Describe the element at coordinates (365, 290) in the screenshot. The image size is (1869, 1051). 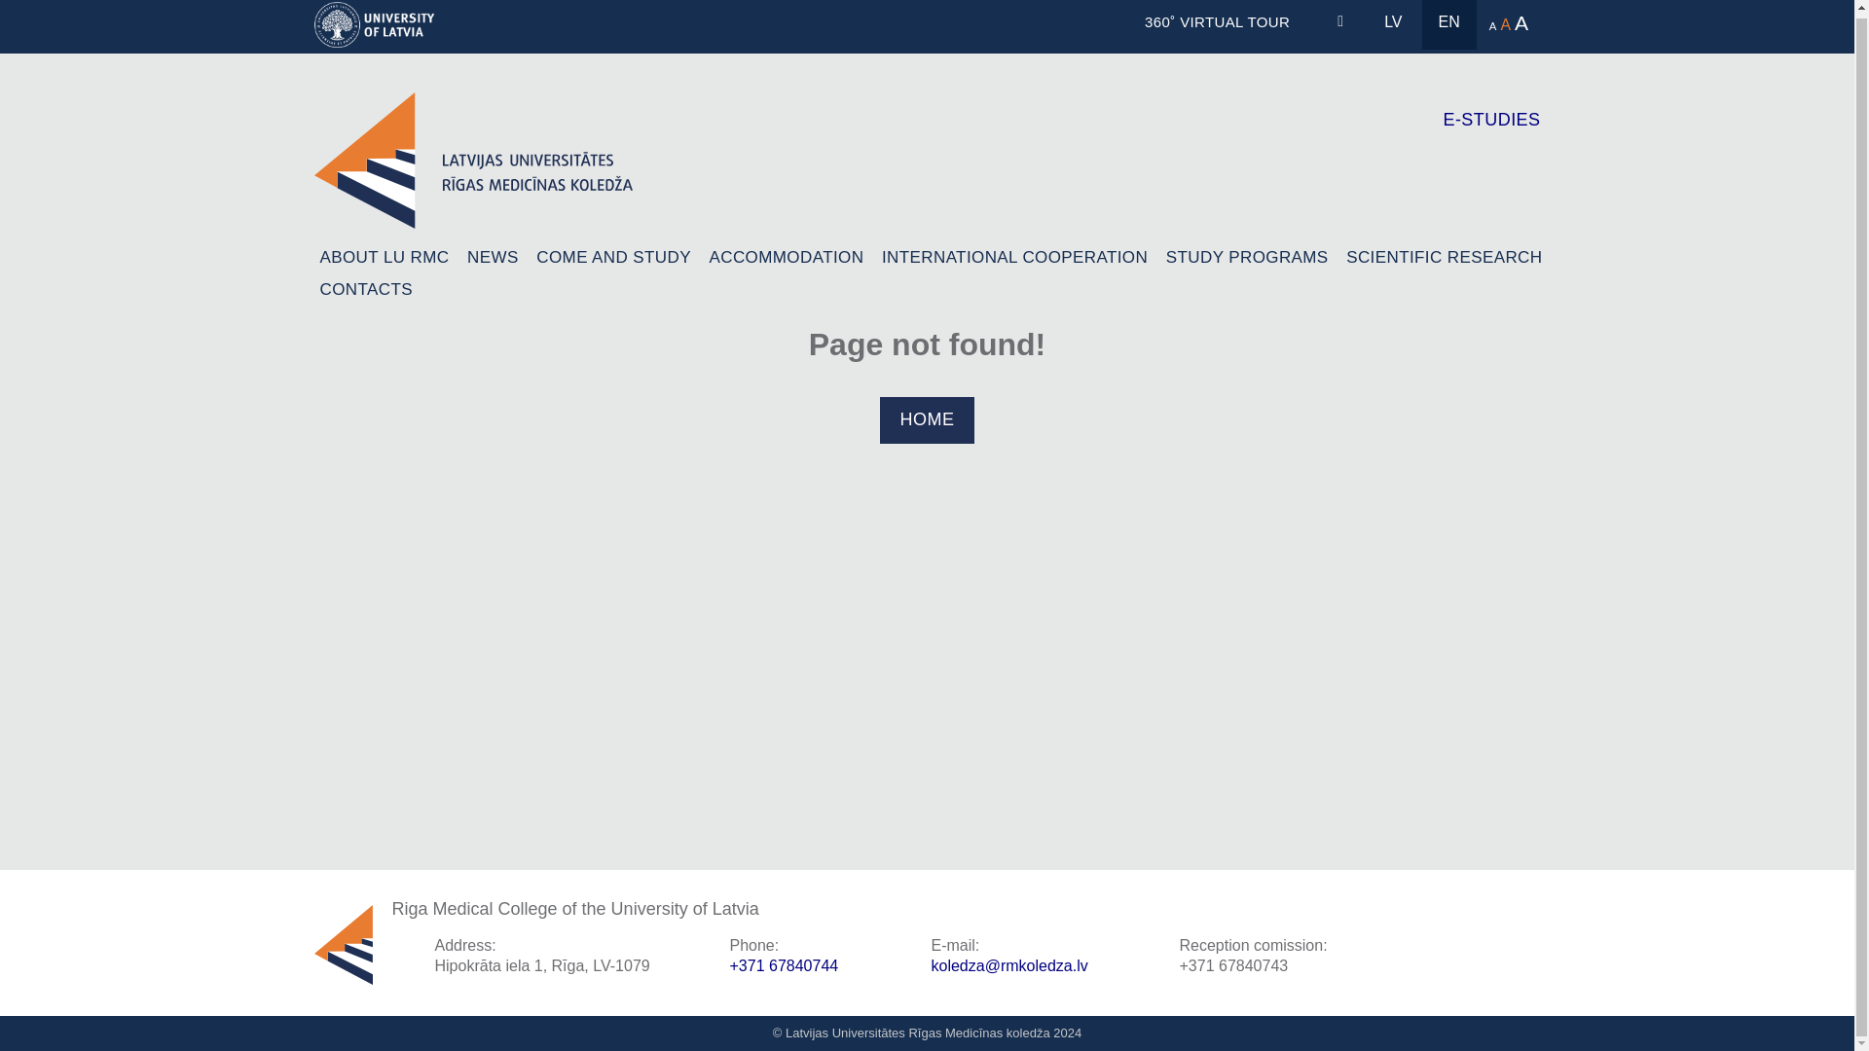
I see `CONTACTS` at that location.